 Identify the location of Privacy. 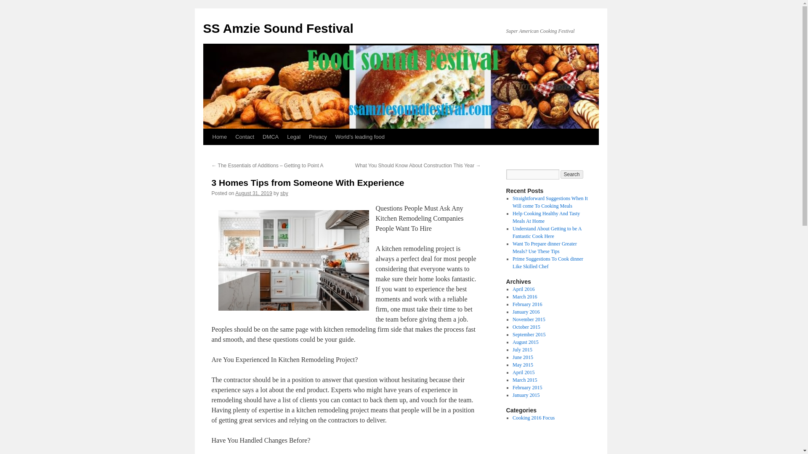
(318, 137).